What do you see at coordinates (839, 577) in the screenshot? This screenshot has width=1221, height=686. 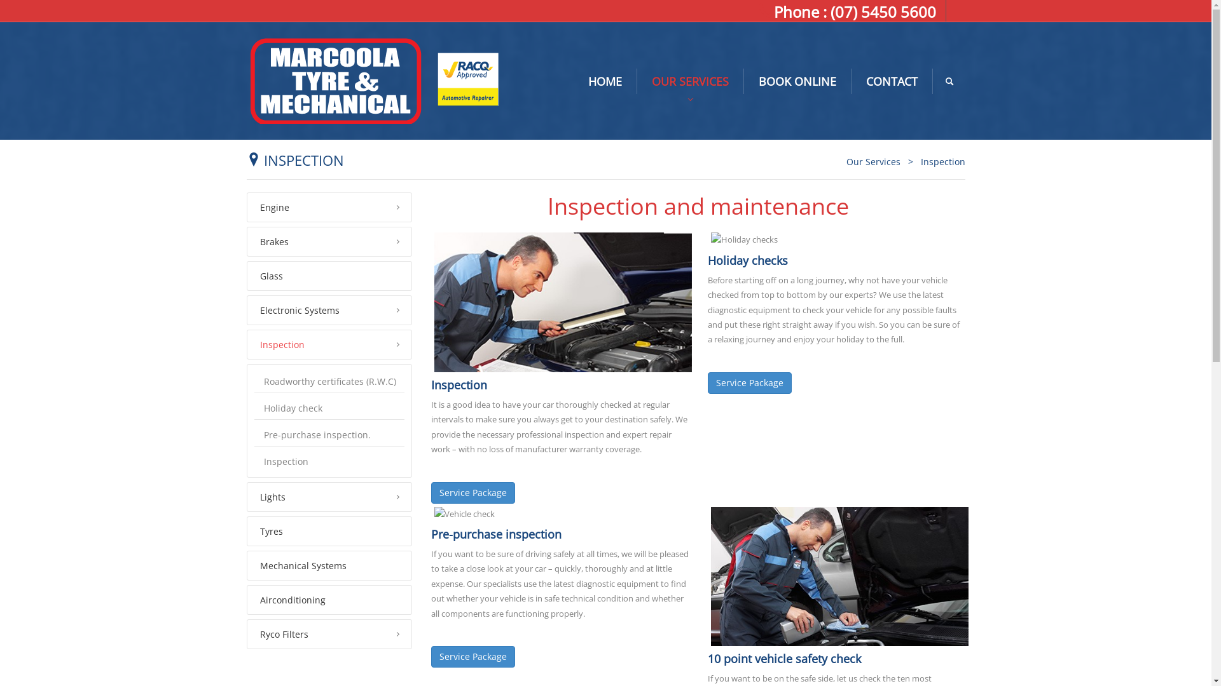 I see `Vehicle safety check` at bounding box center [839, 577].